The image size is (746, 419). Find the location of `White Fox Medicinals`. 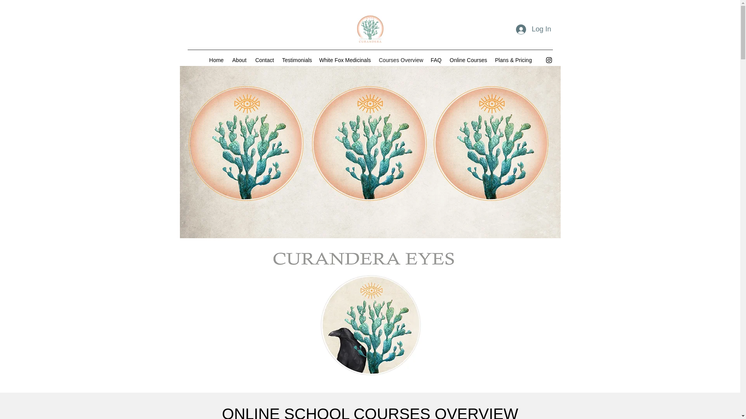

White Fox Medicinals is located at coordinates (345, 60).